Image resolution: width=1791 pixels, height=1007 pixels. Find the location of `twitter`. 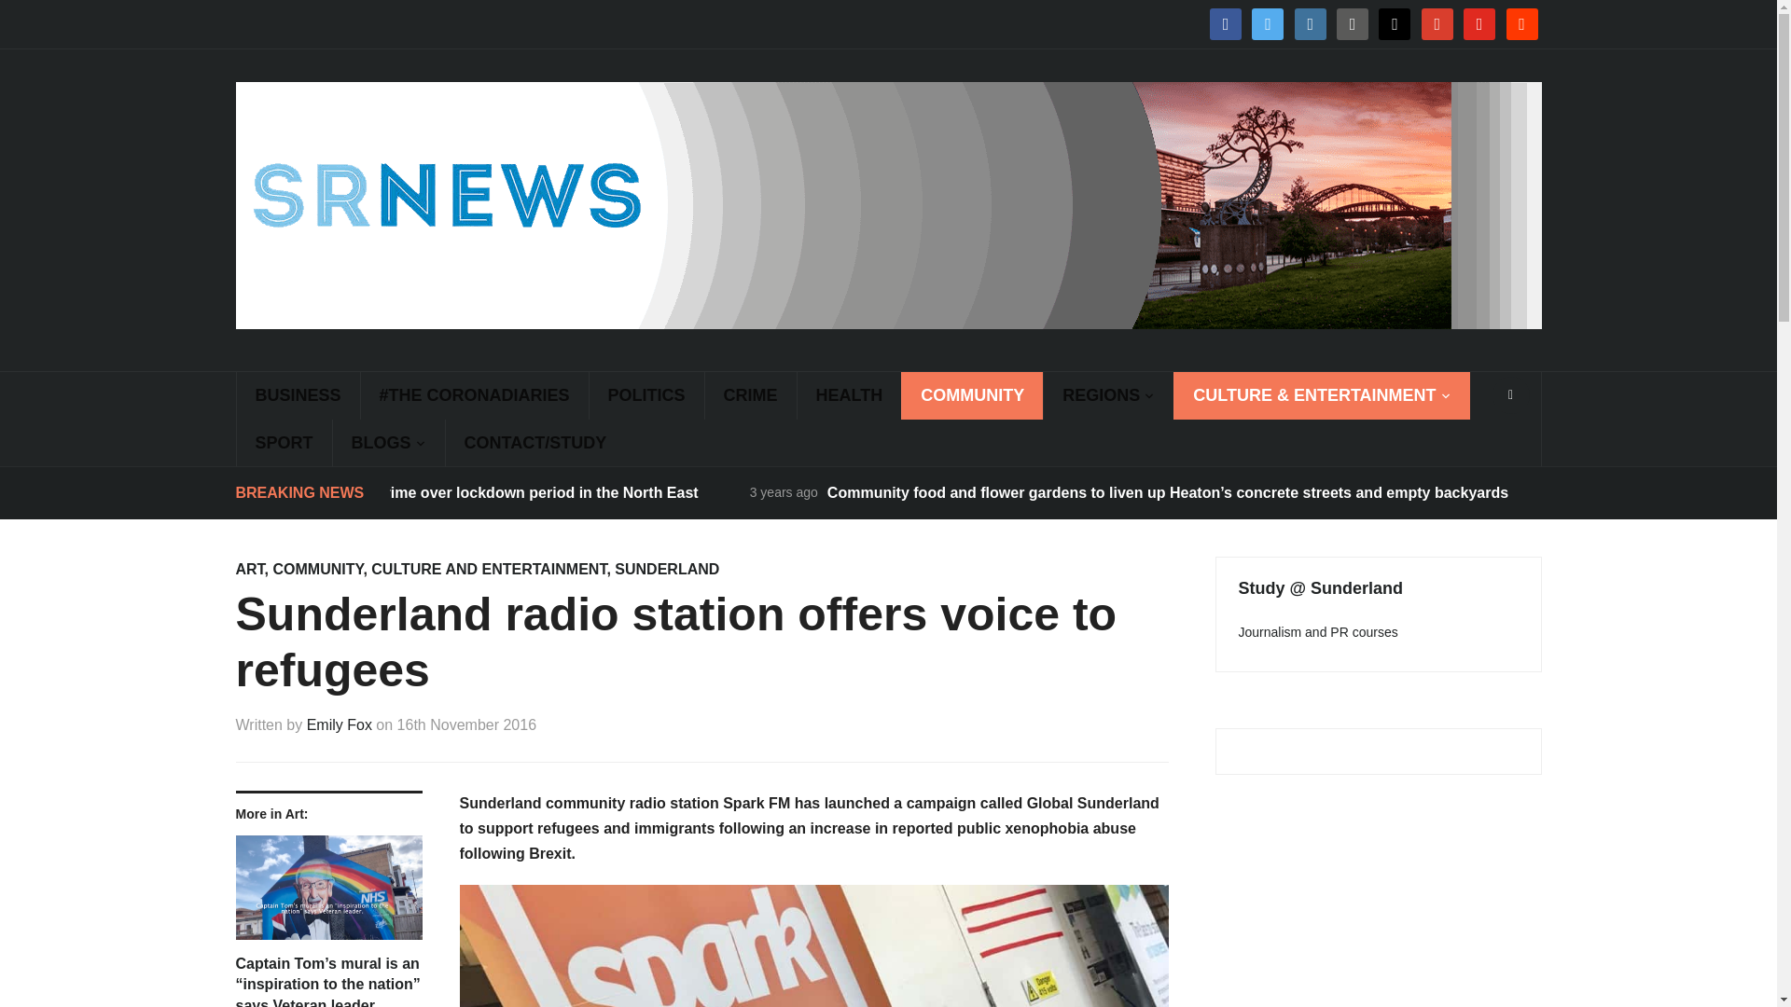

twitter is located at coordinates (1268, 23).